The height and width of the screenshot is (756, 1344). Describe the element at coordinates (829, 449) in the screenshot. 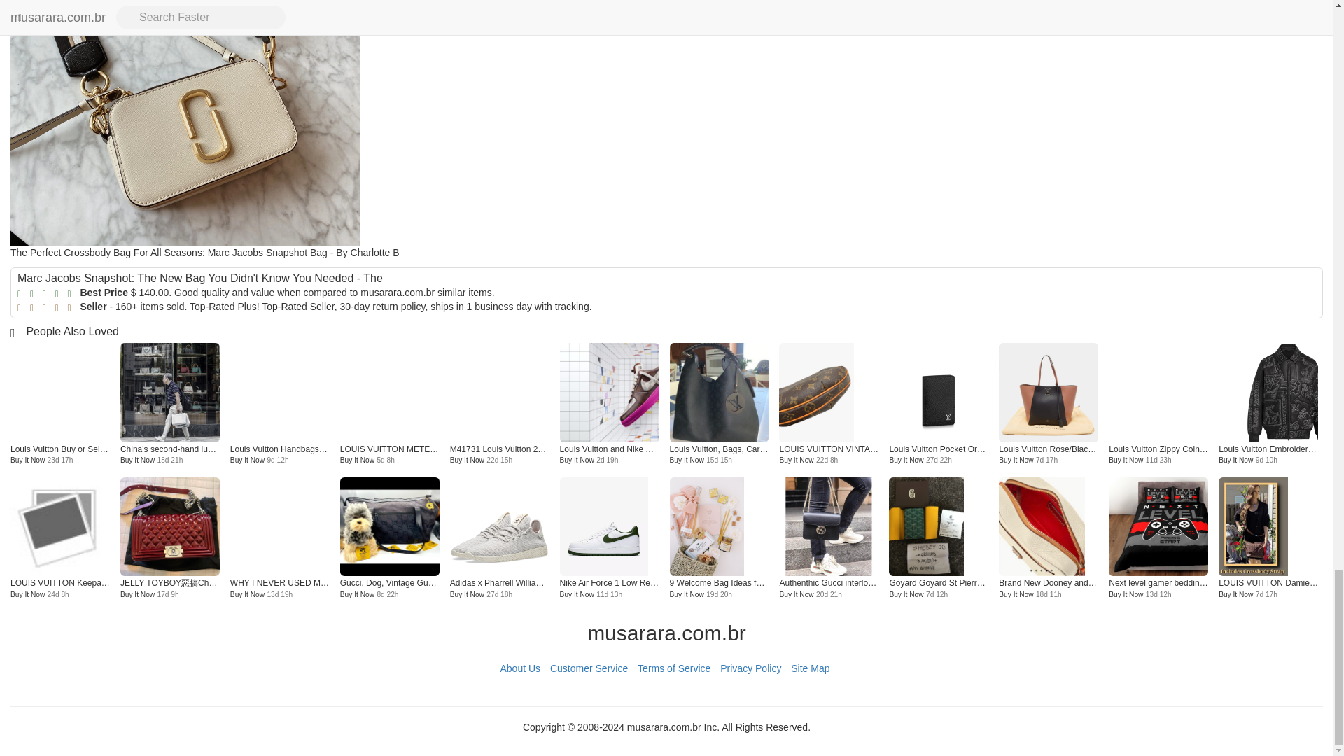

I see `LOUIS VUITTON VINTAGE CROISSANT PM SHOULDER BAG` at that location.